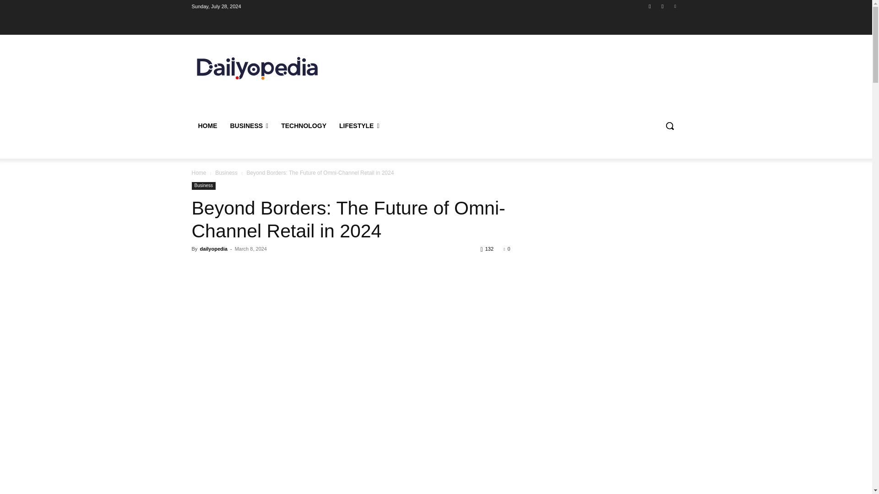  What do you see at coordinates (207, 125) in the screenshot?
I see `HOME` at bounding box center [207, 125].